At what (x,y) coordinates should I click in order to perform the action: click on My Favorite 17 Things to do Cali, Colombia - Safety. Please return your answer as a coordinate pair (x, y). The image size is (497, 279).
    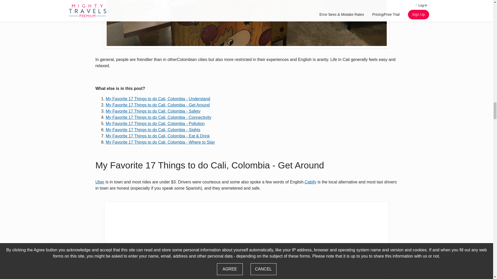
    Looking at the image, I should click on (153, 111).